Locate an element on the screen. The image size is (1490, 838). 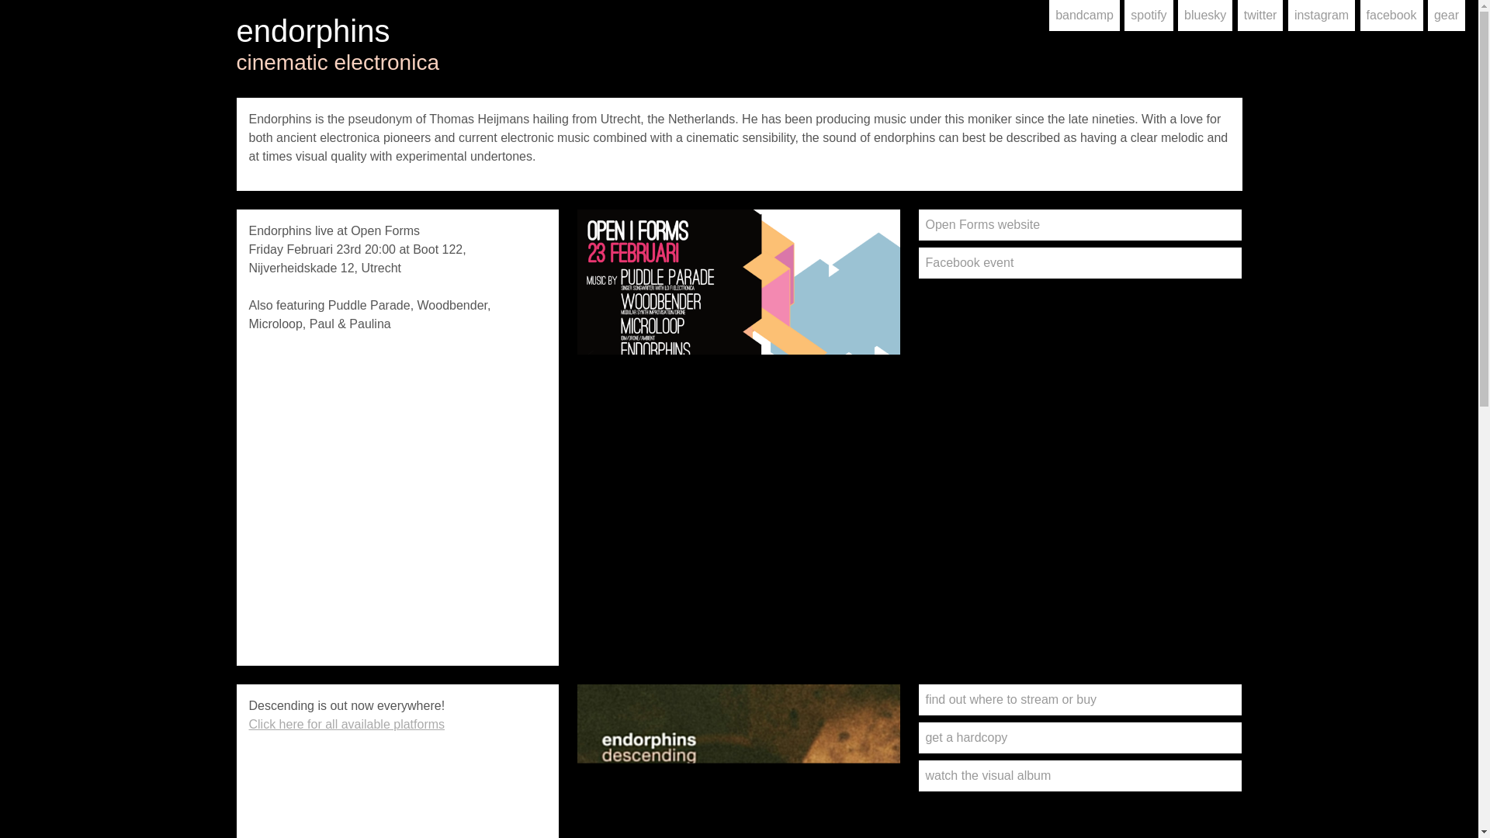
Click here for all available platforms is located at coordinates (346, 723).